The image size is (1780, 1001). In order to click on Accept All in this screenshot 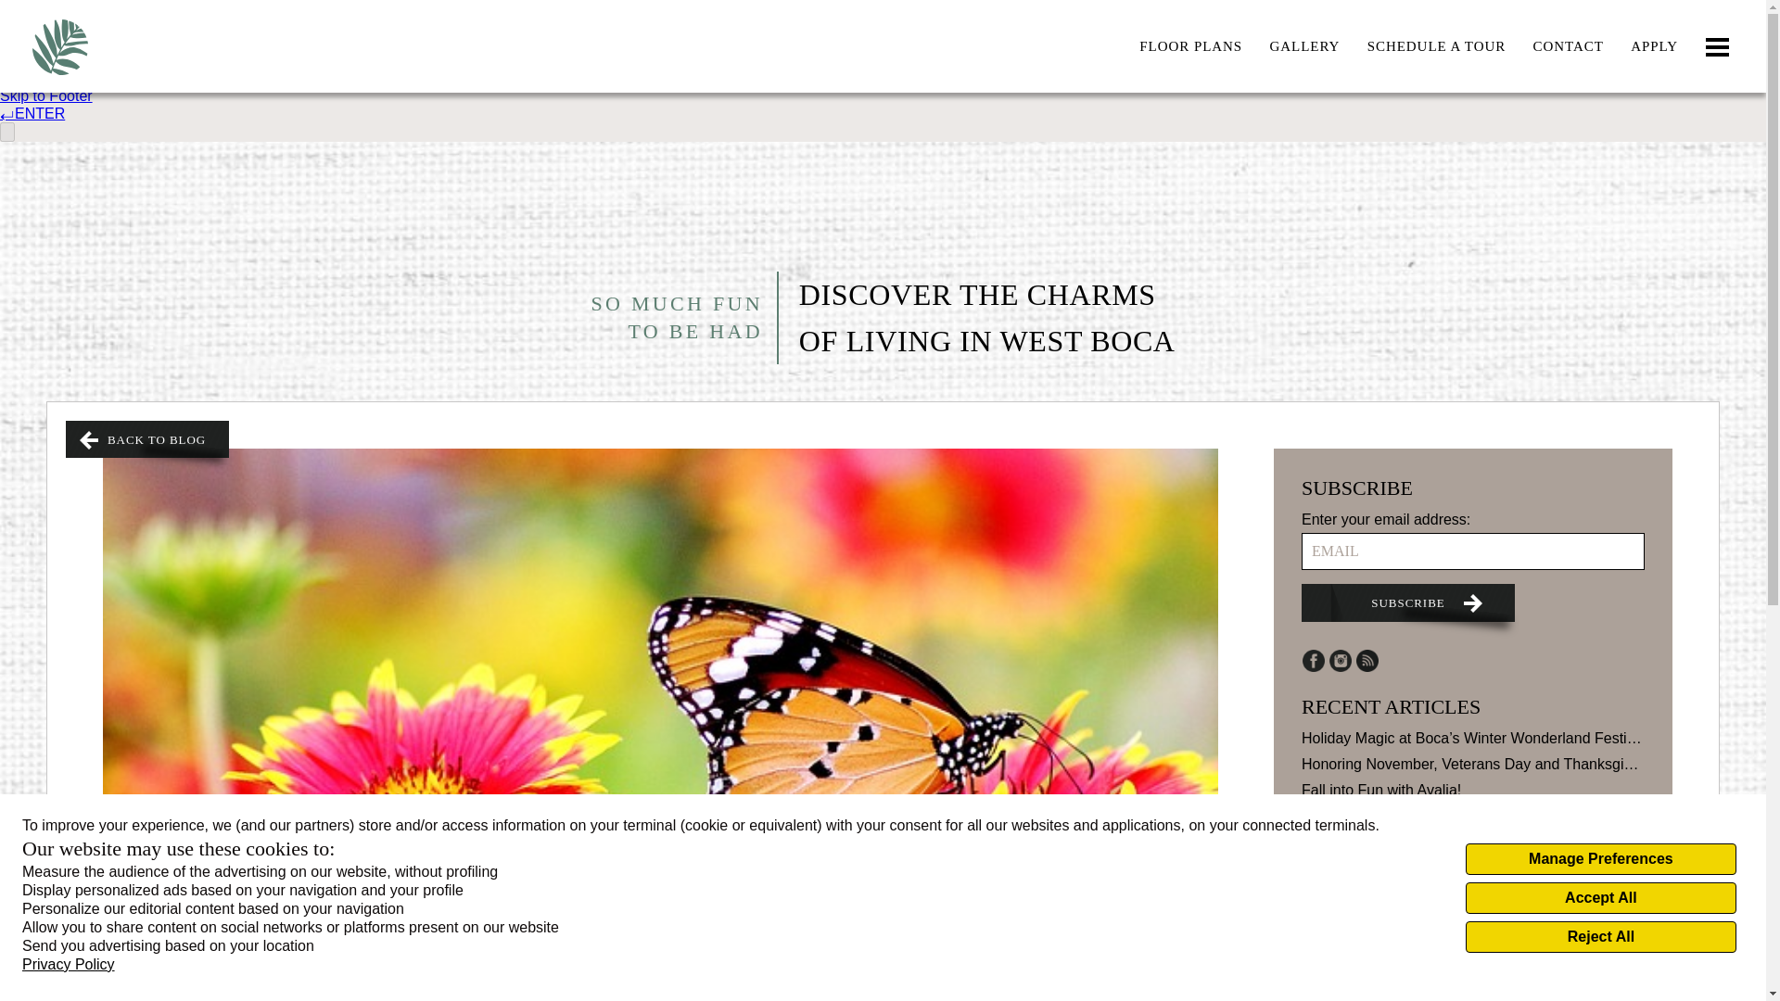, I will do `click(1600, 897)`.